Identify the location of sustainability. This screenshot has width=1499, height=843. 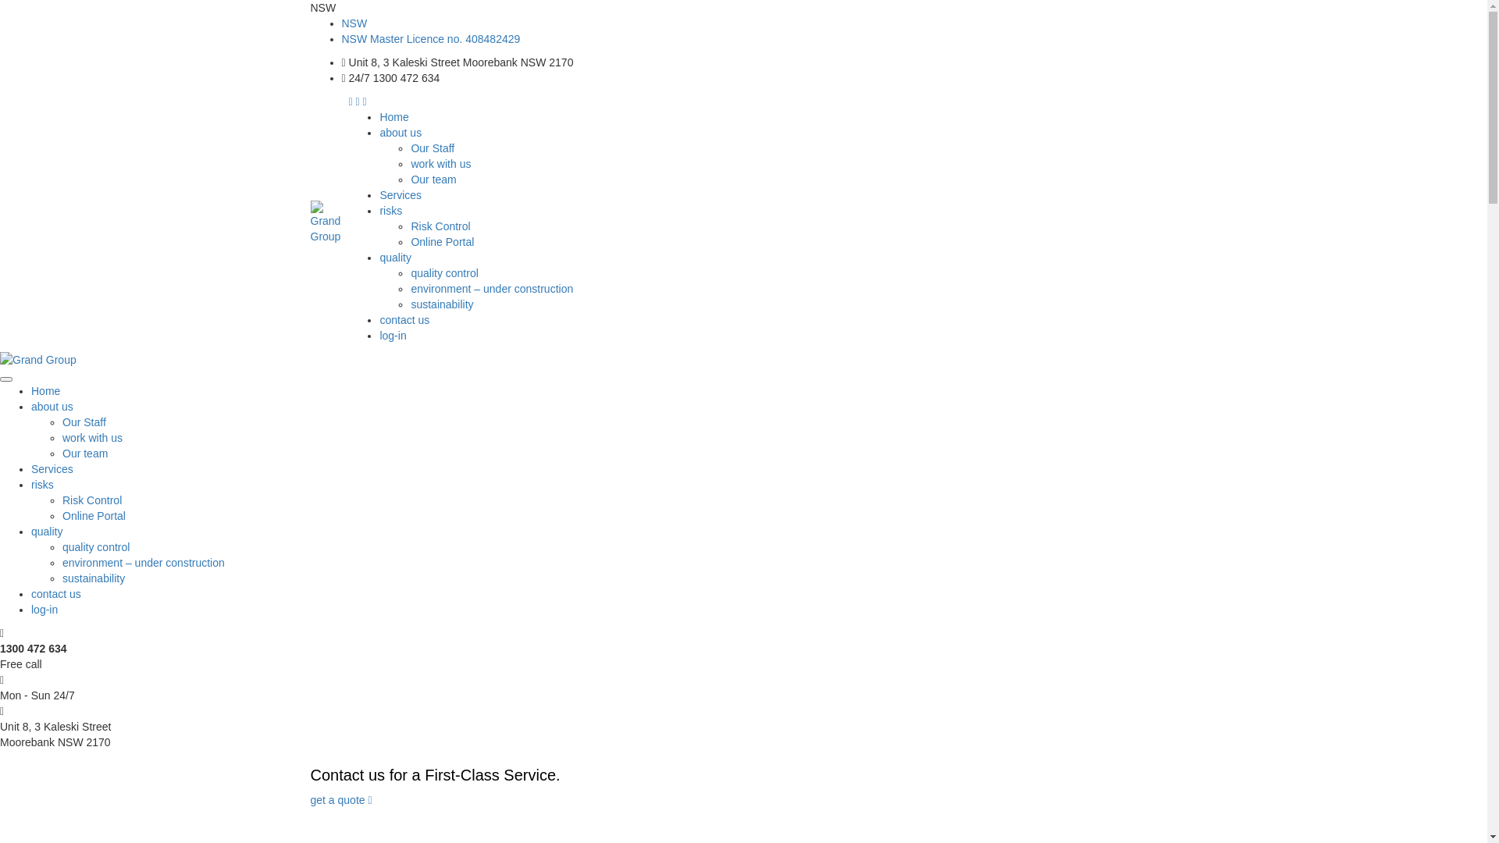
(94, 578).